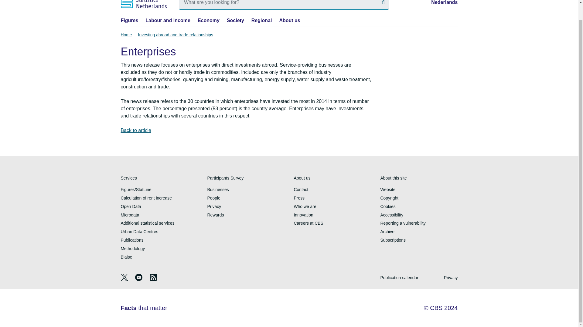  Describe the element at coordinates (262, 20) in the screenshot. I see `Regional` at that location.